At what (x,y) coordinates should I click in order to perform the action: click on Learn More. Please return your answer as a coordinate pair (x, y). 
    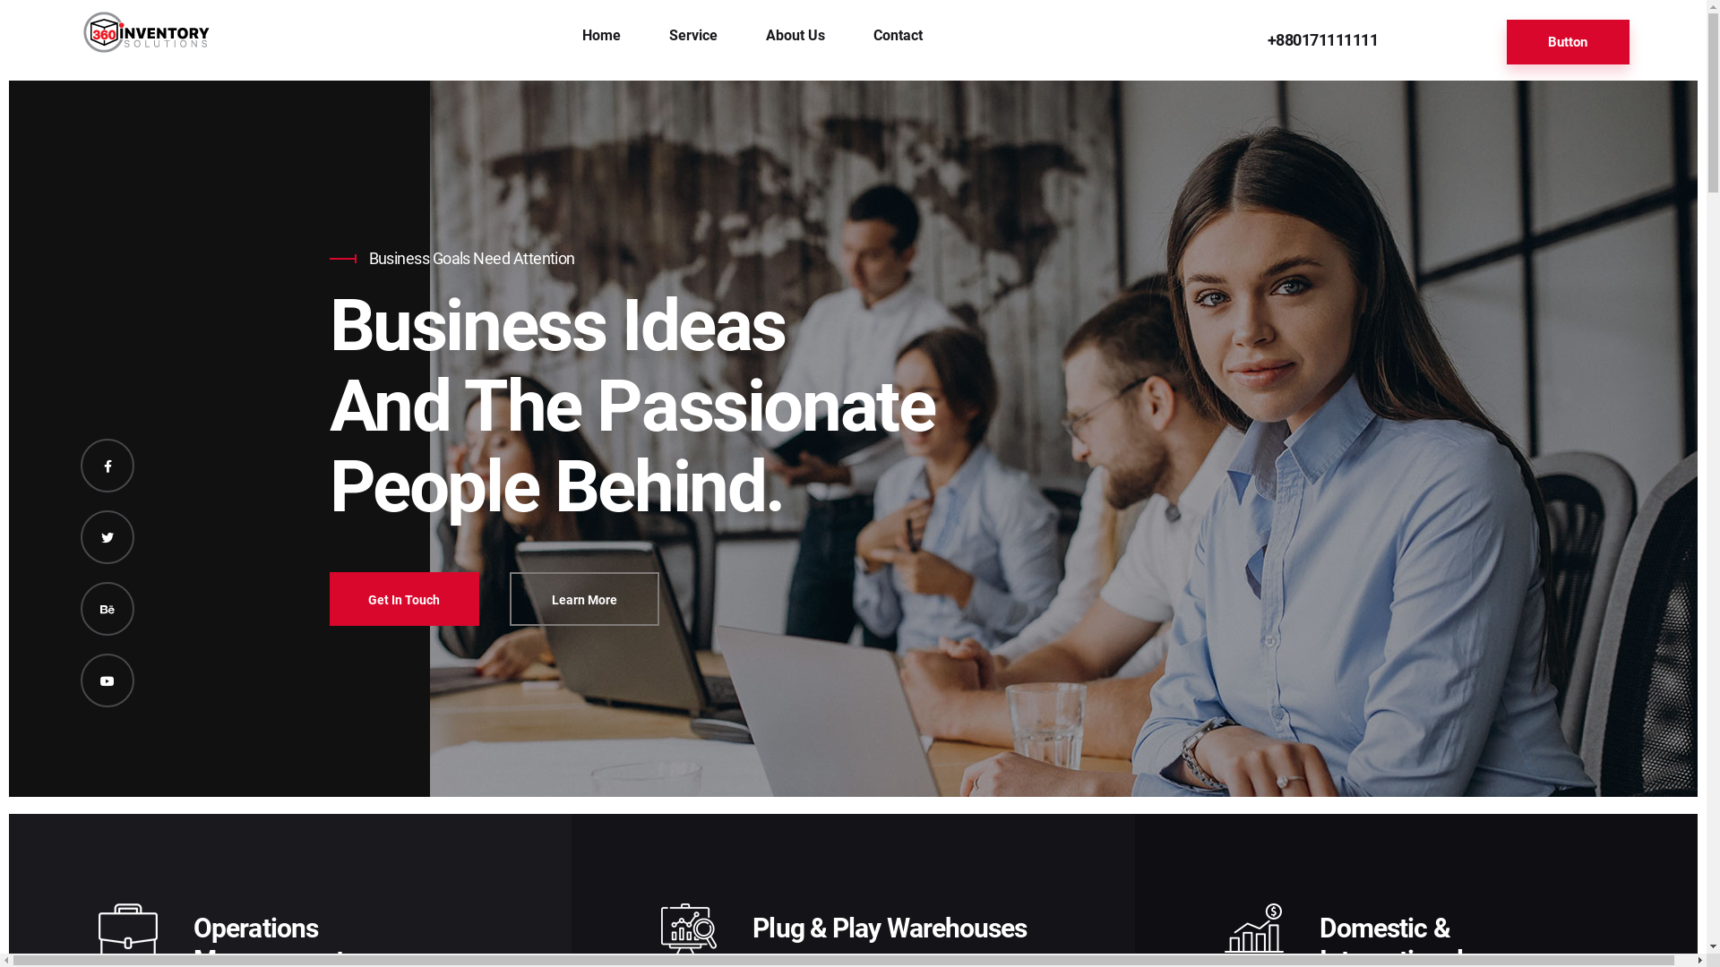
    Looking at the image, I should click on (584, 599).